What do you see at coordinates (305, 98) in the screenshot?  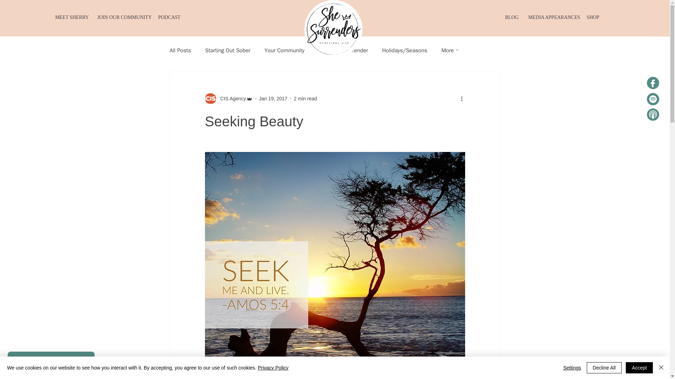 I see `2 min read` at bounding box center [305, 98].